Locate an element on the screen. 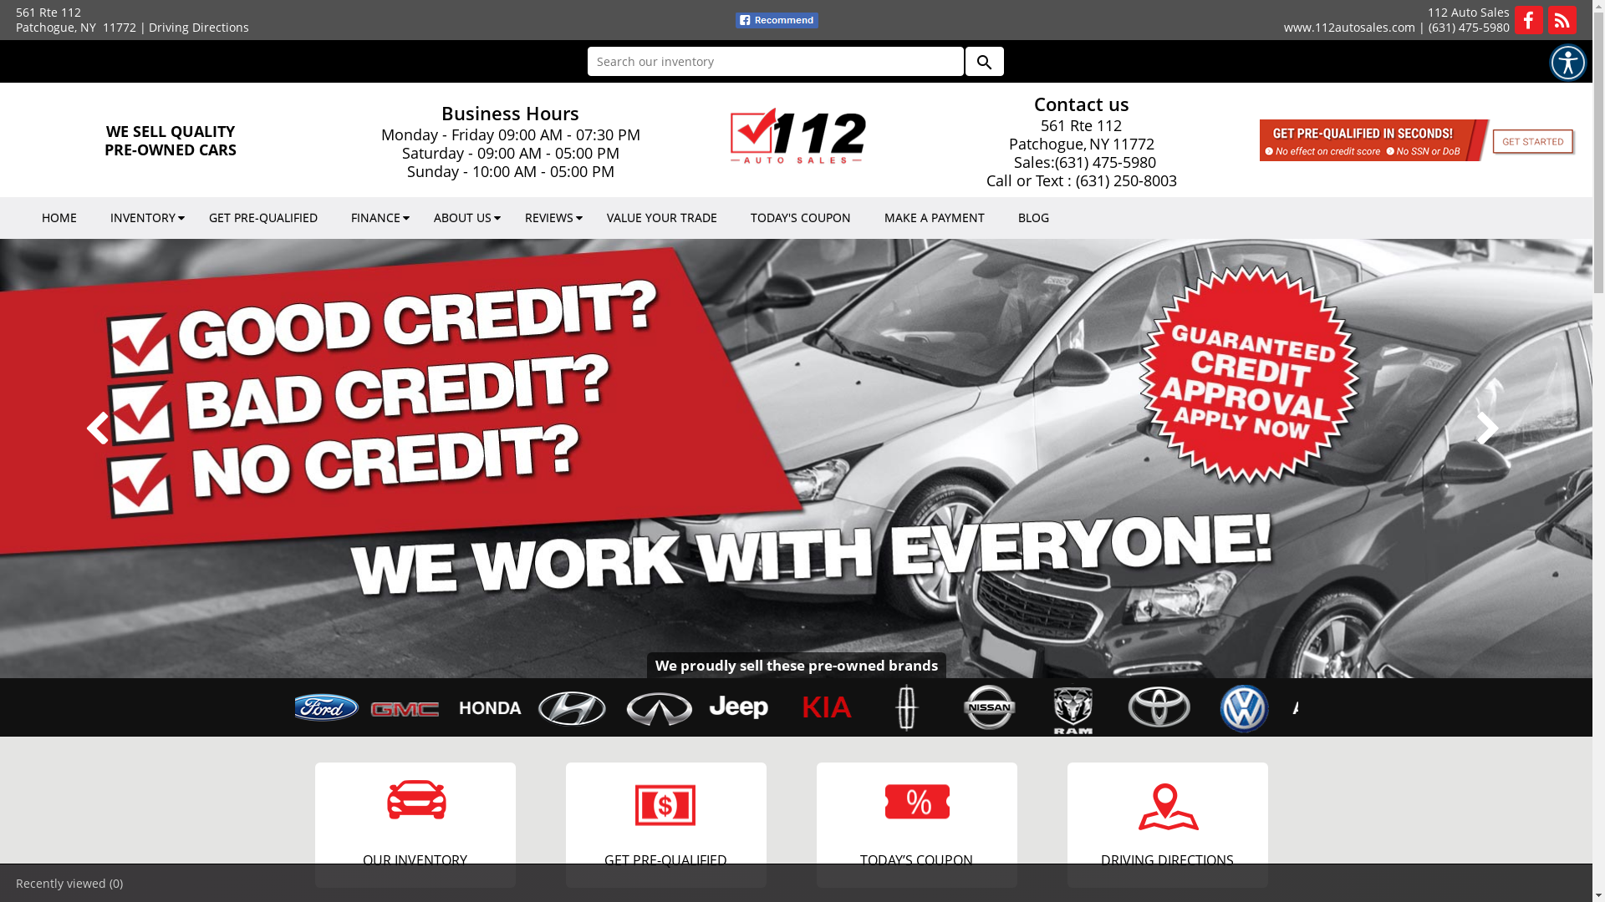 This screenshot has width=1605, height=902. TODAY'S COUPON is located at coordinates (801, 218).